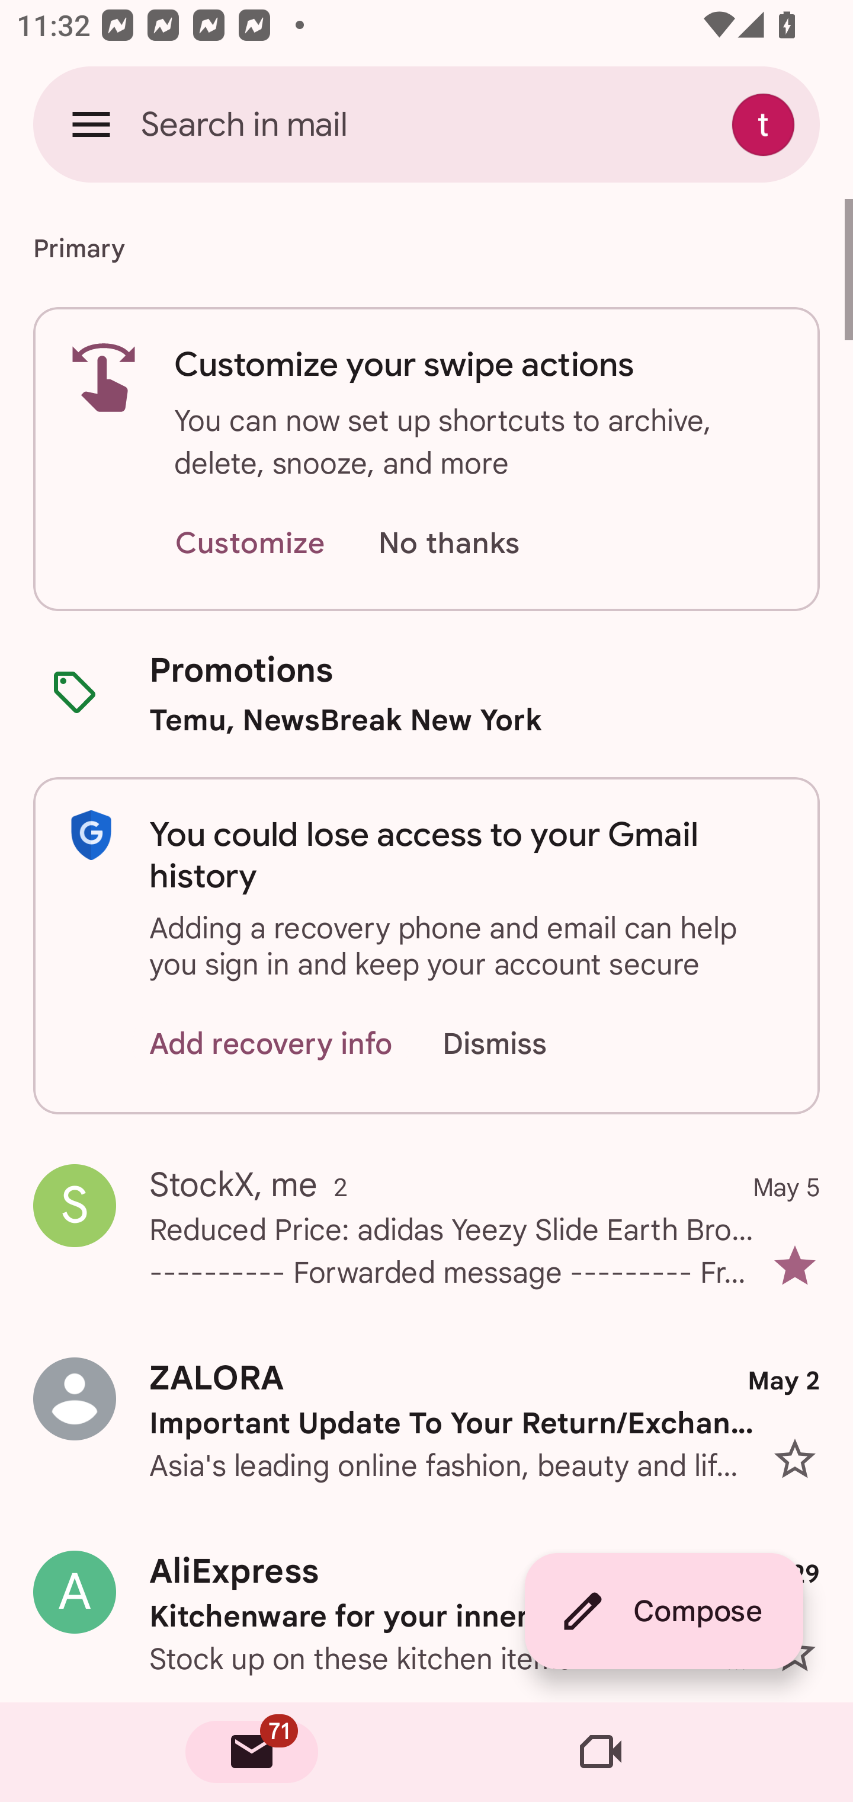  I want to click on Customize, so click(249, 544).